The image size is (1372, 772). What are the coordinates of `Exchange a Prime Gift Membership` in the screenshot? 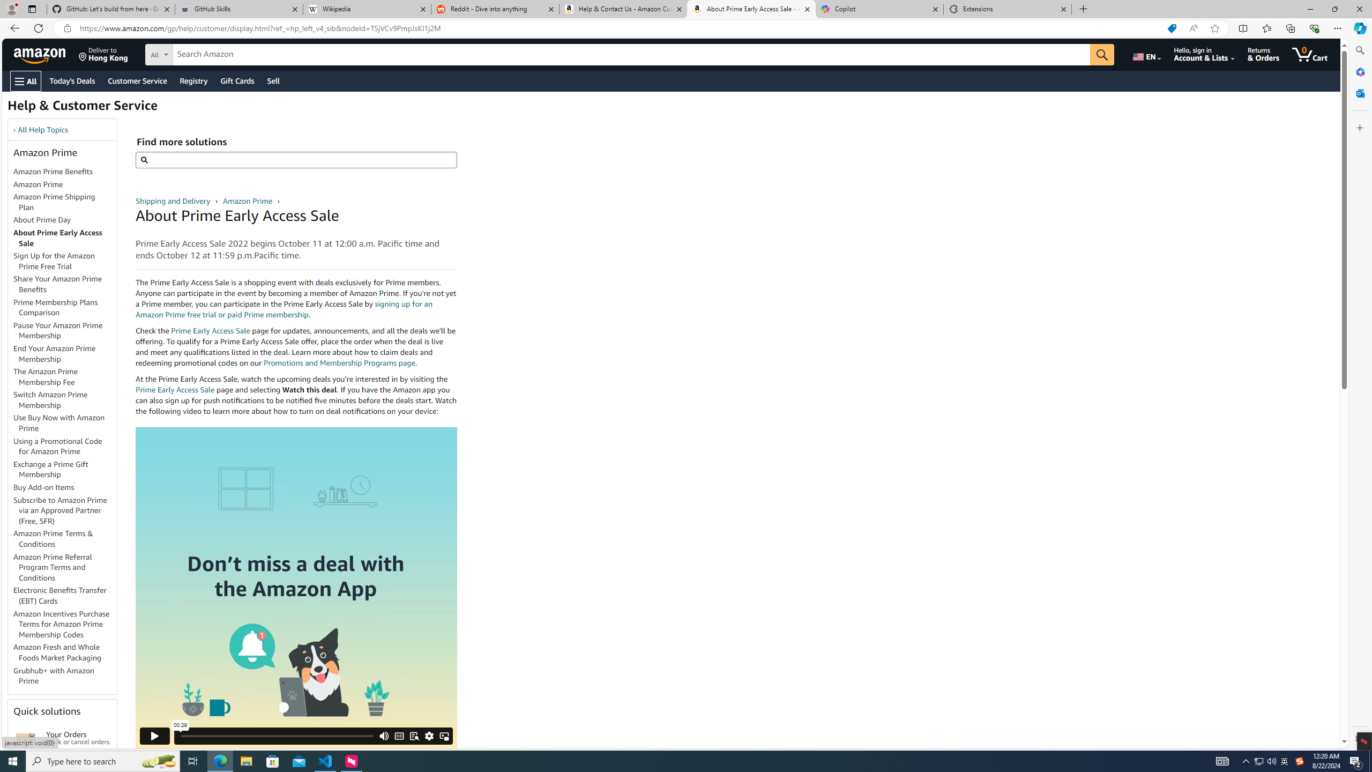 It's located at (50, 469).